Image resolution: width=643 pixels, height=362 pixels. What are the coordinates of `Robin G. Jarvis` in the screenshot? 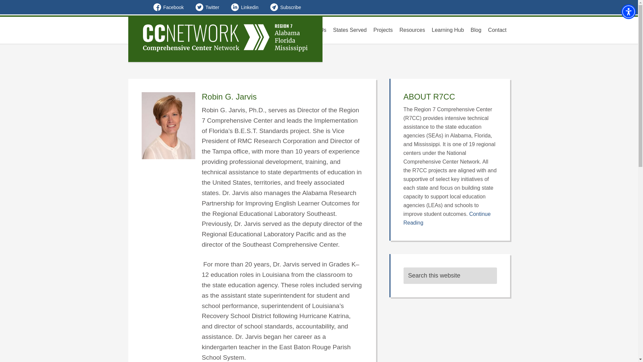 It's located at (229, 97).